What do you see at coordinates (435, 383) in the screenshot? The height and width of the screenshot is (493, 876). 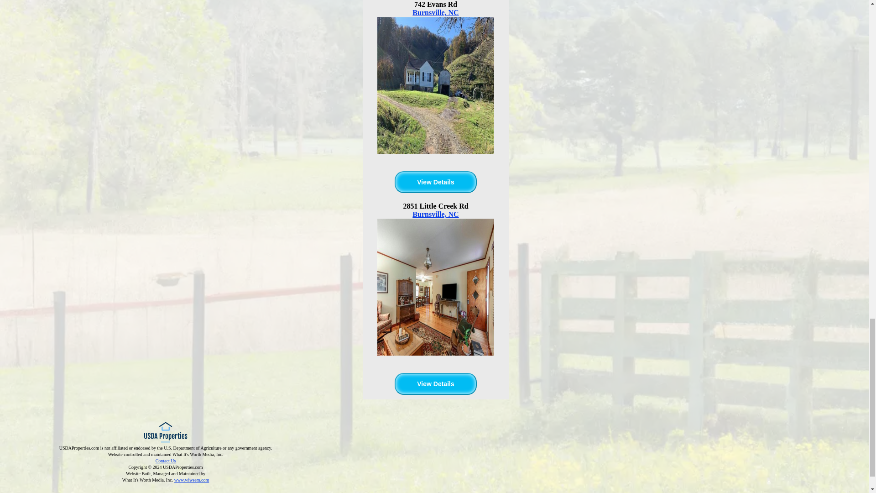 I see `Details of this property were last updated on 2024-07-06` at bounding box center [435, 383].